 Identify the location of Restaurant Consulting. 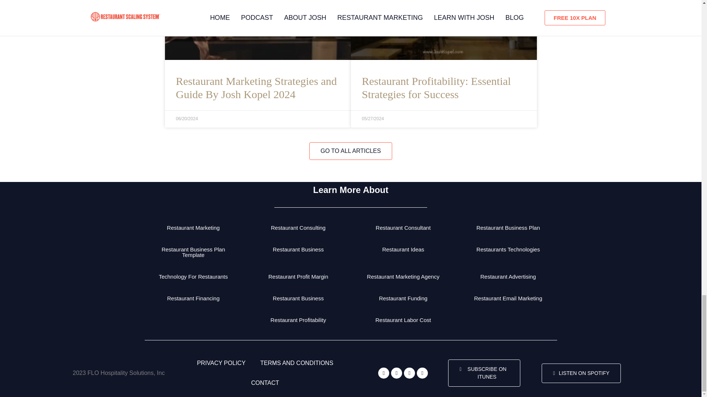
(298, 228).